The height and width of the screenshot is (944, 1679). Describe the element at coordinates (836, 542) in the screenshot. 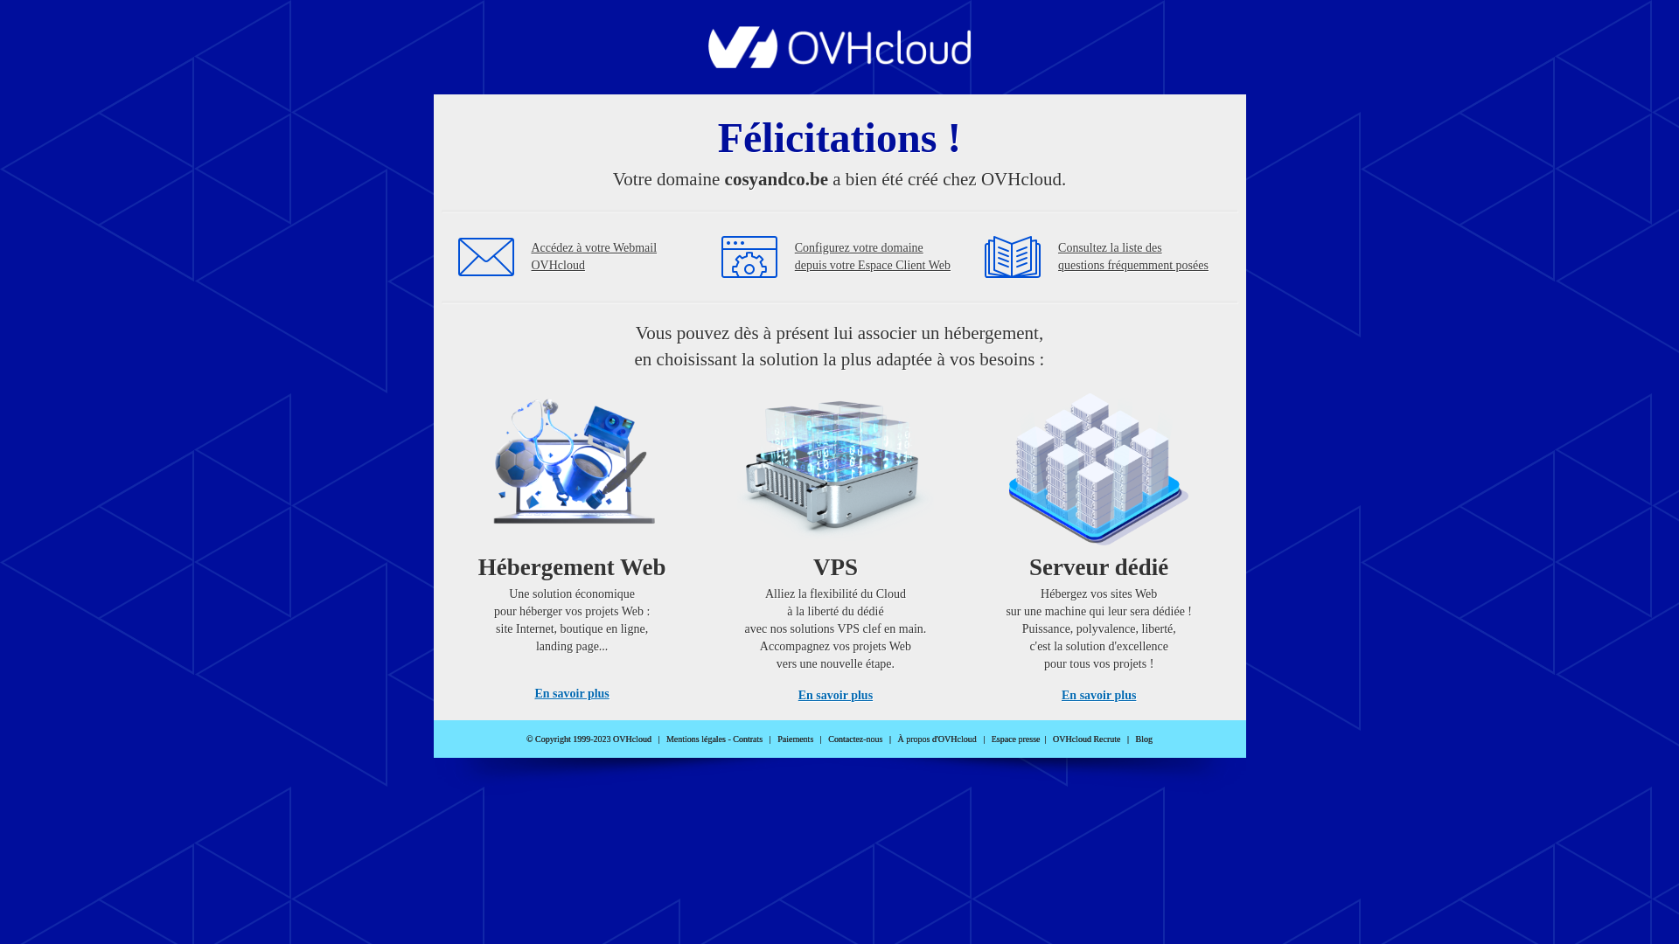

I see `VPS` at that location.